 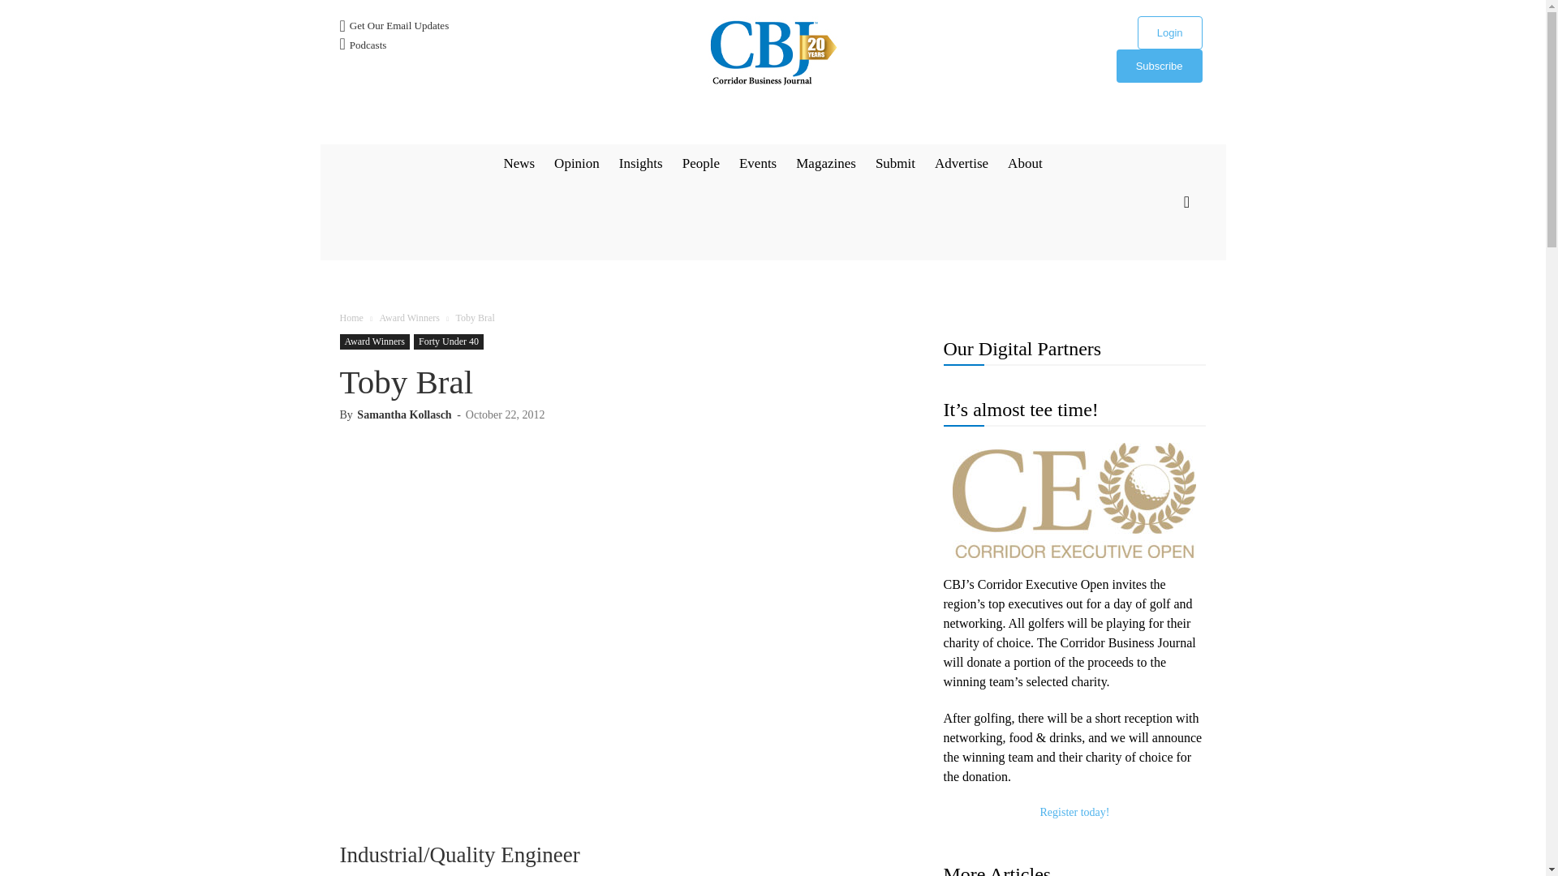 I want to click on Subscribe, so click(x=1160, y=65).